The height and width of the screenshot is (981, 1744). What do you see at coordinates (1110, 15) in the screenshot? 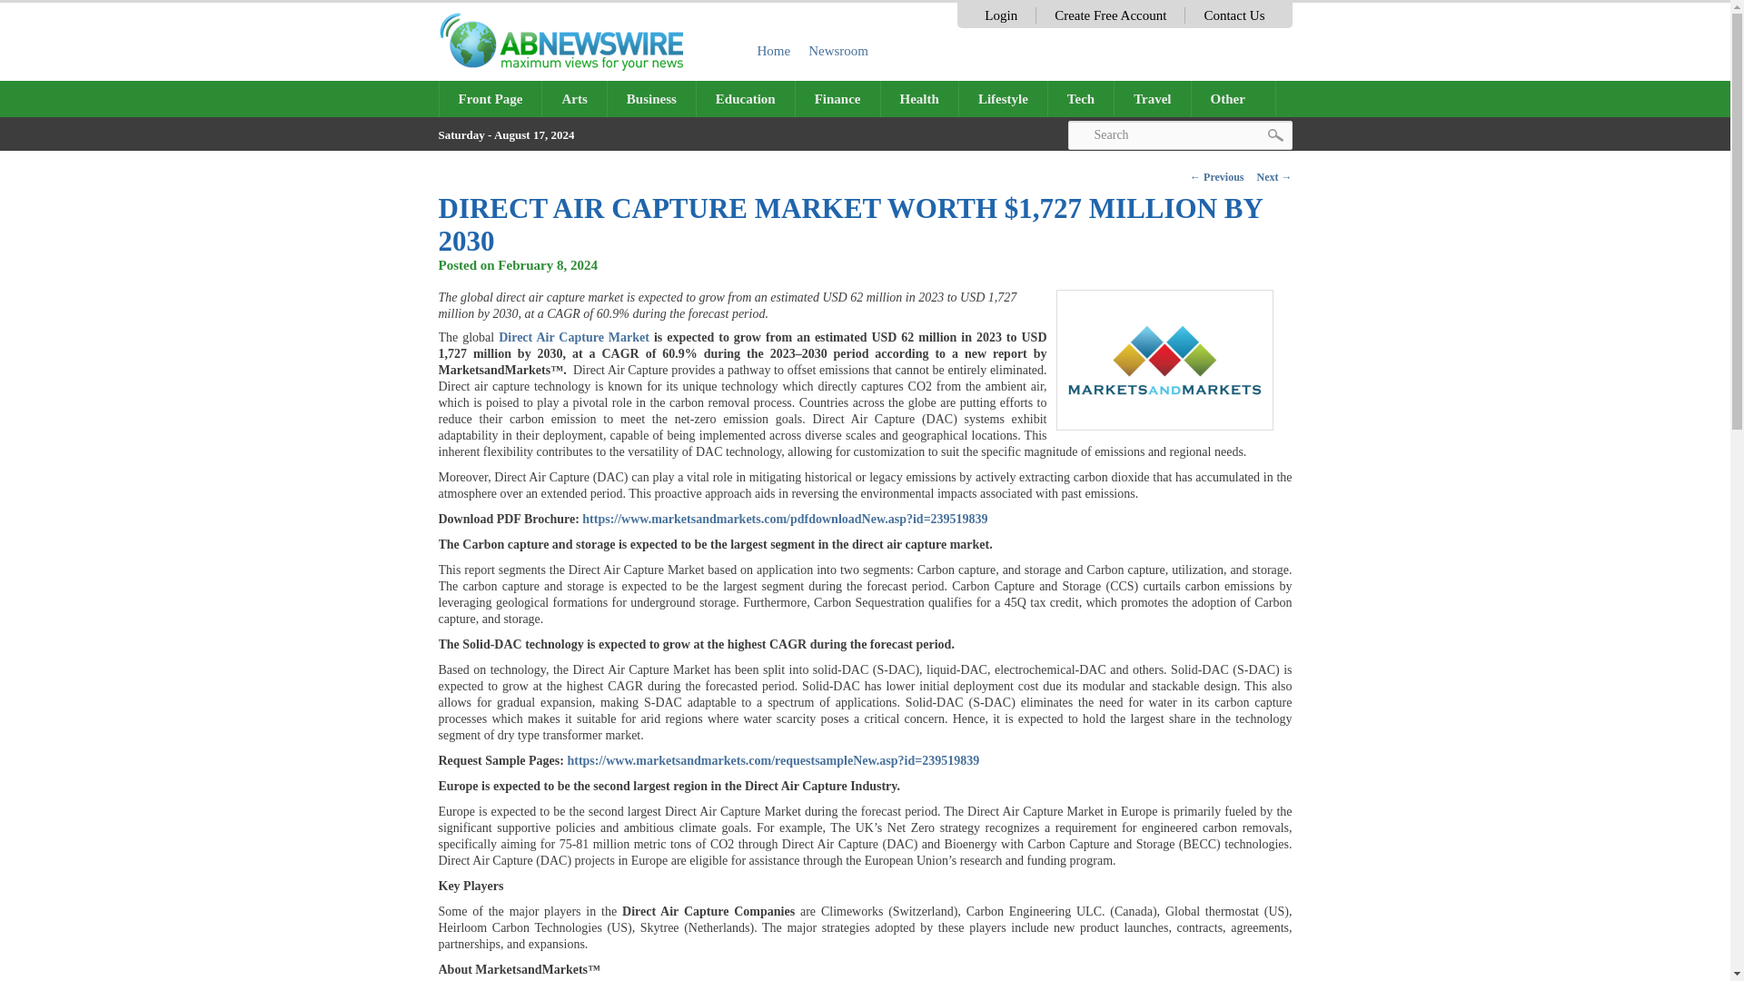
I see `Create Free Account` at bounding box center [1110, 15].